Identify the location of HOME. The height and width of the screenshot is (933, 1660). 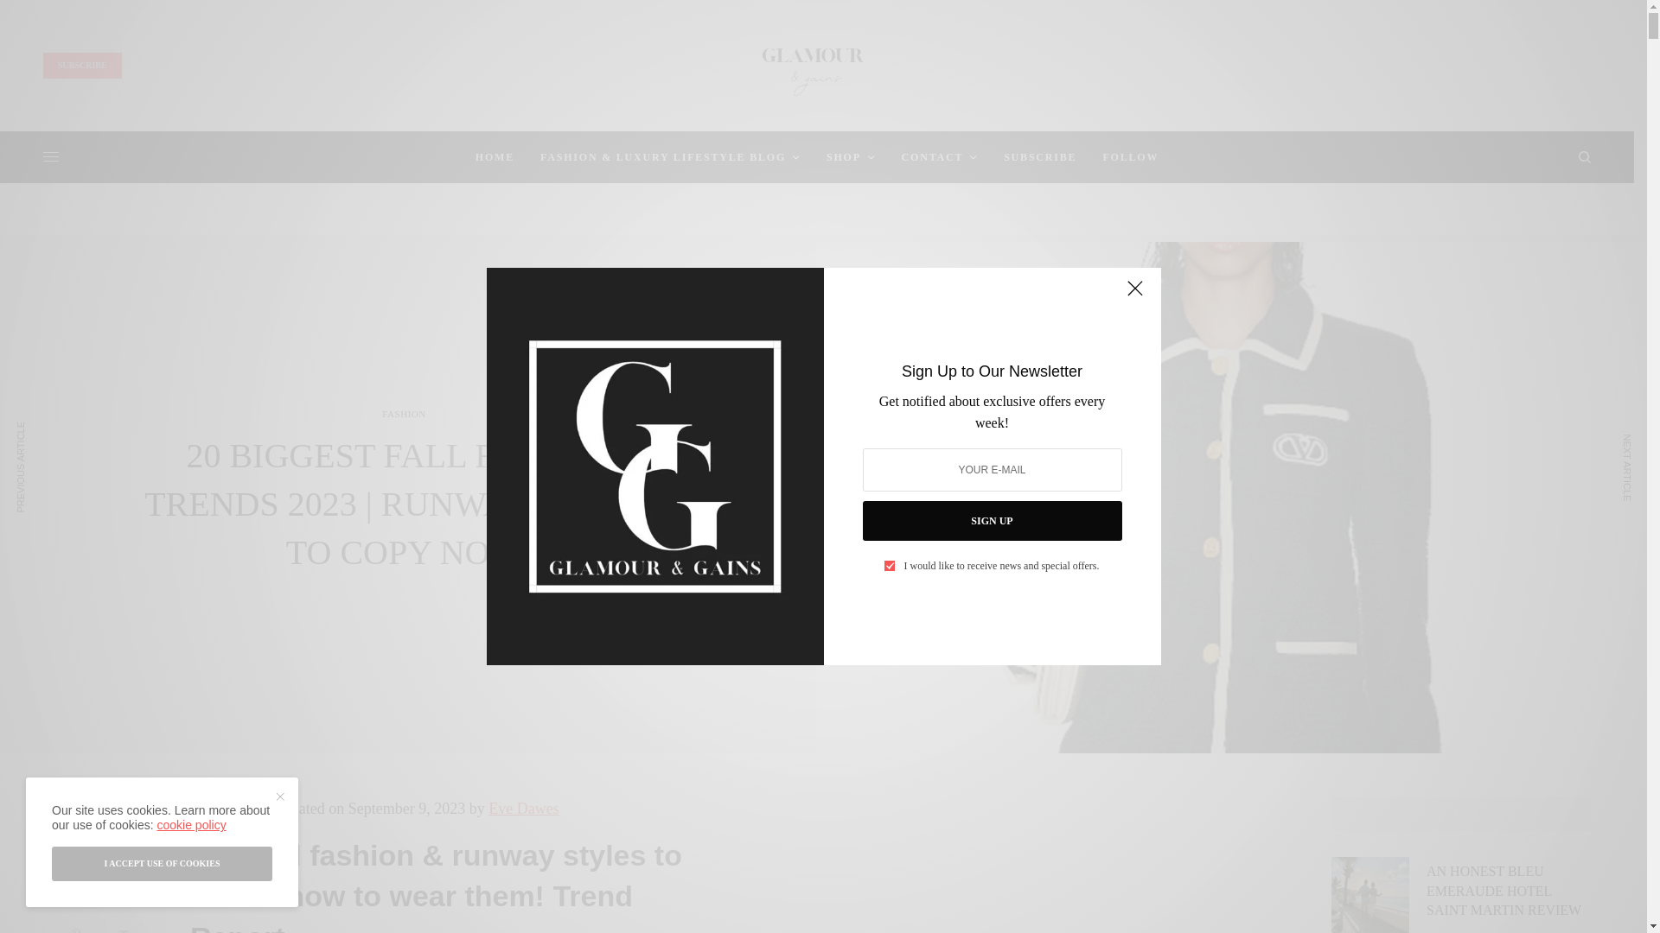
(495, 157).